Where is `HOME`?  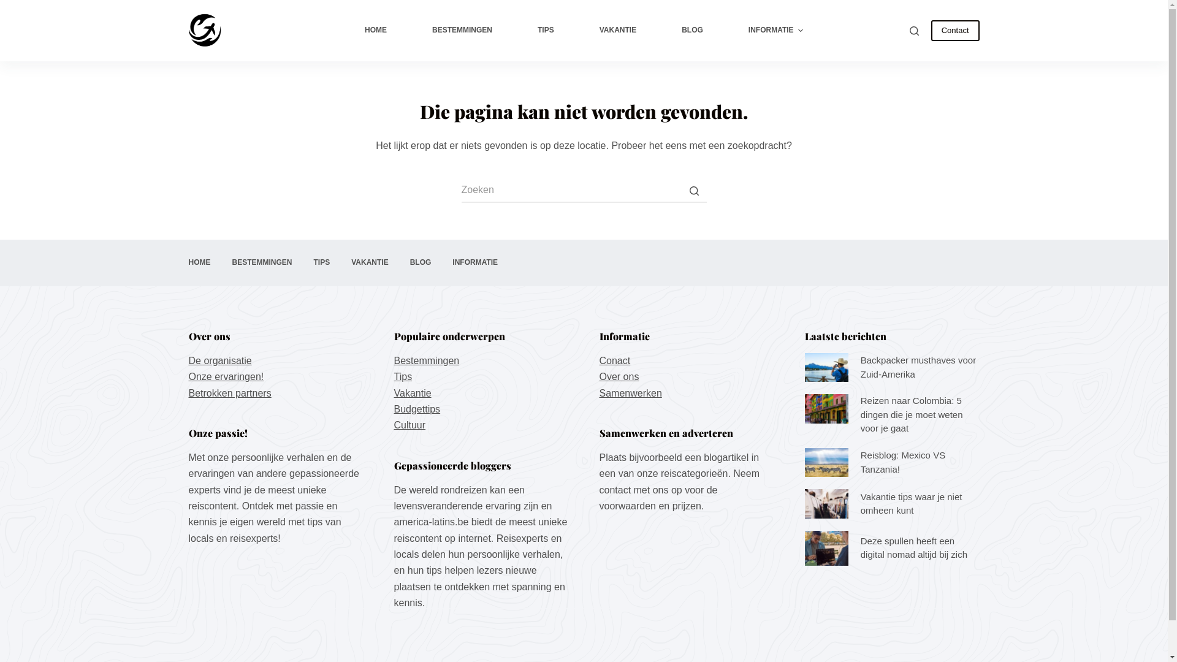 HOME is located at coordinates (376, 31).